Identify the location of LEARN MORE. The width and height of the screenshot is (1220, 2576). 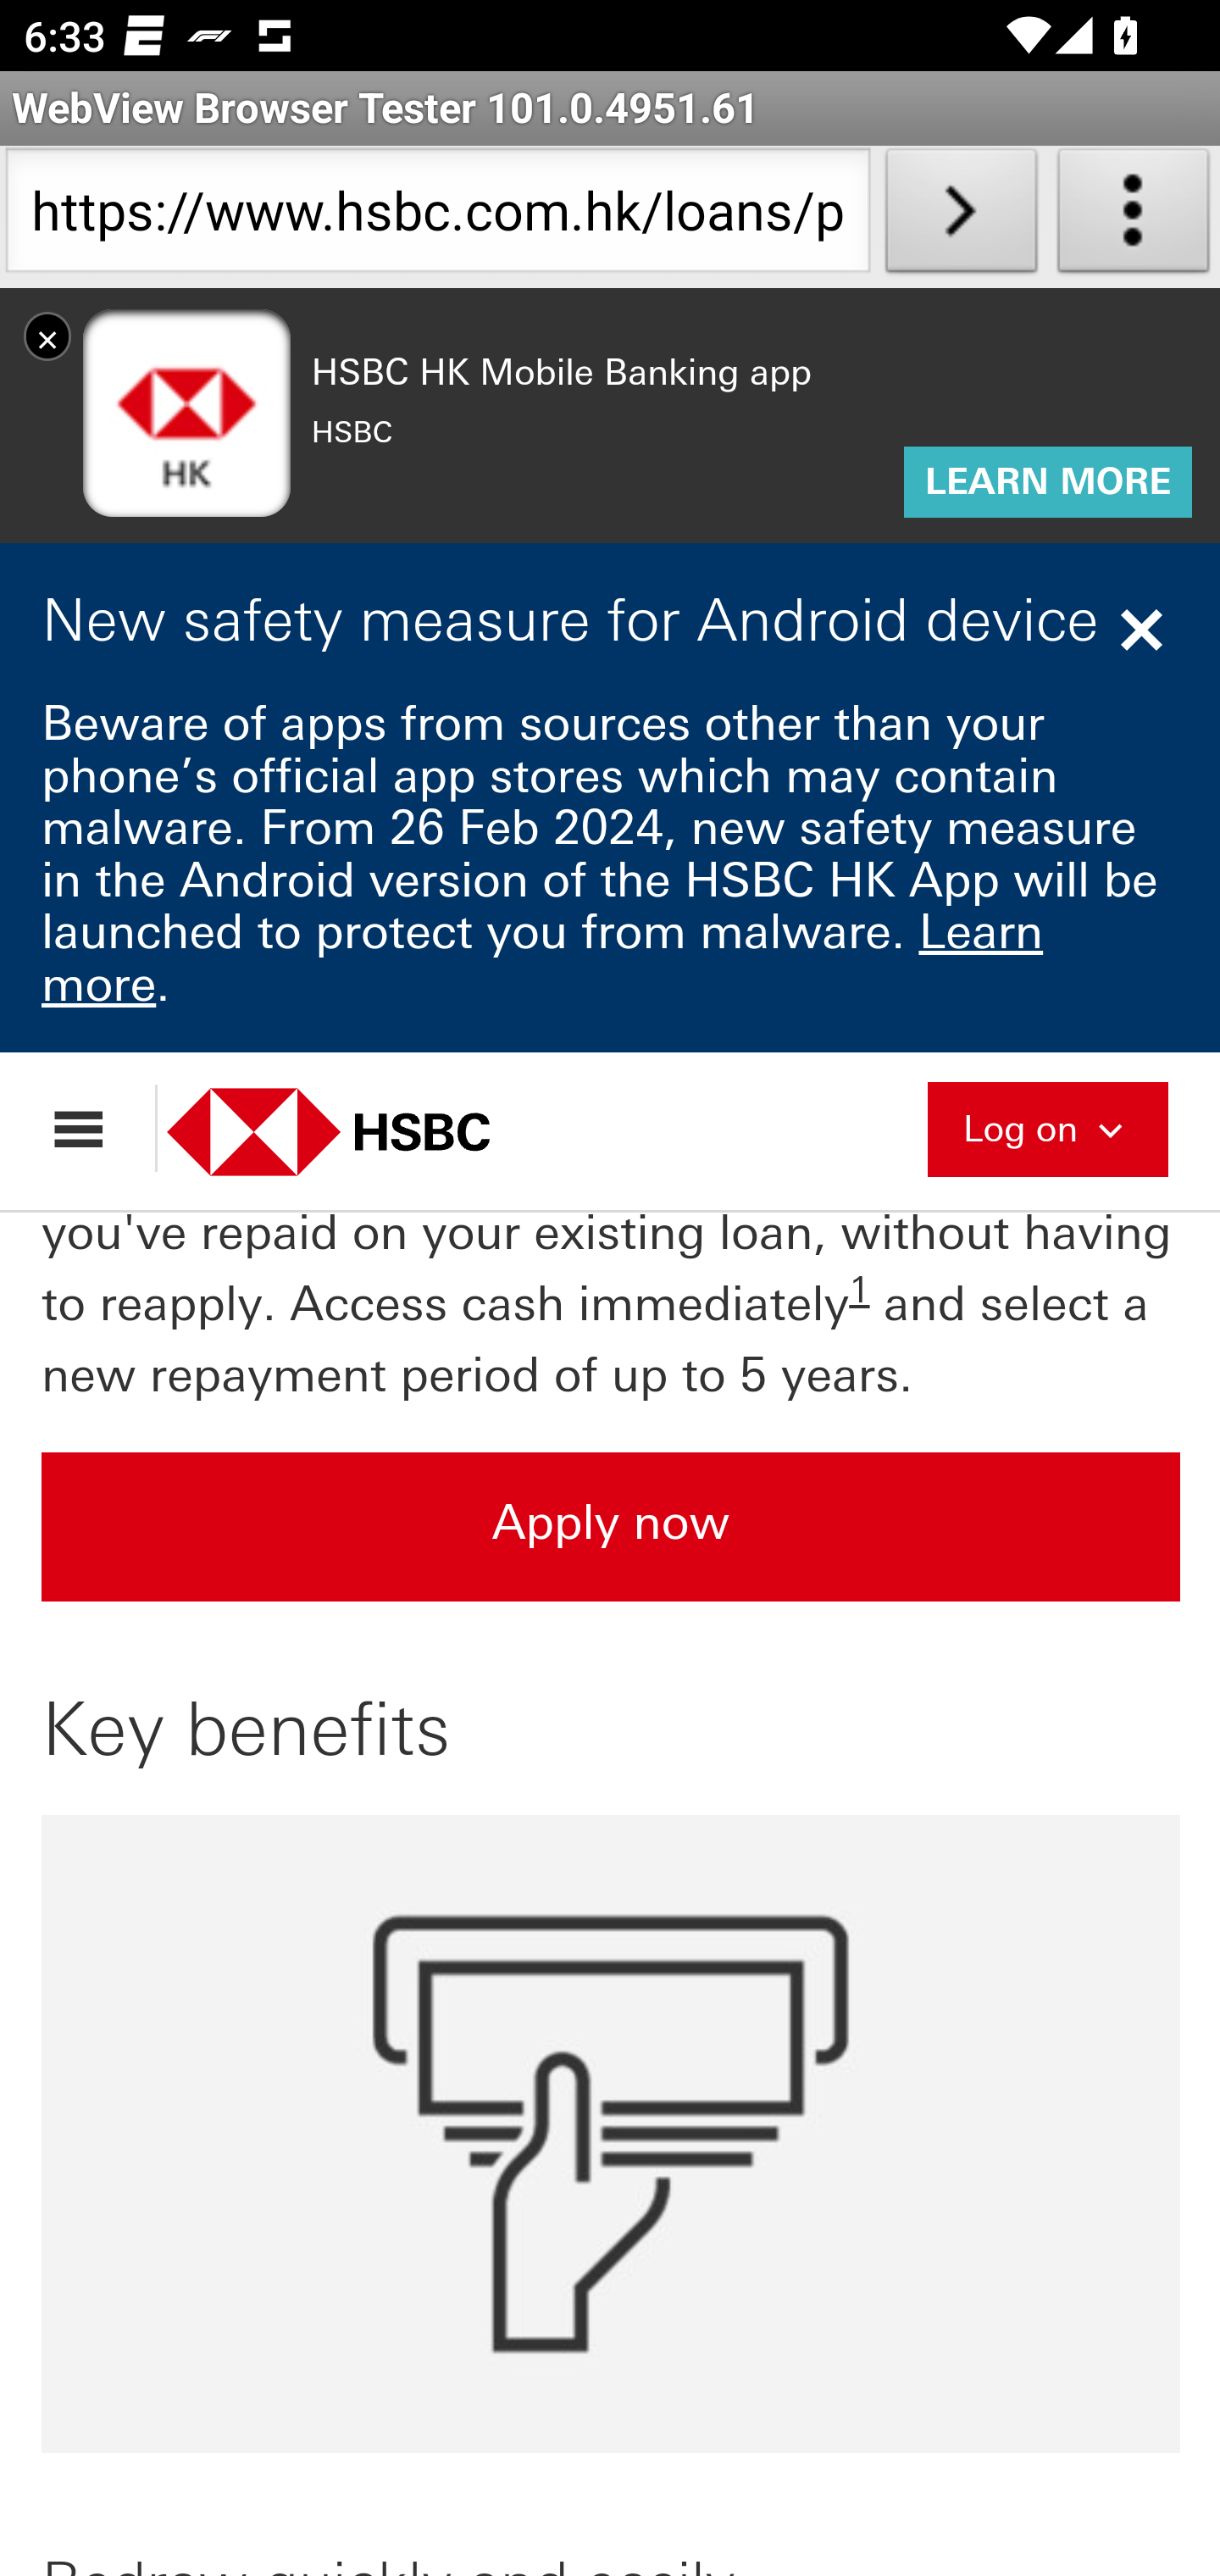
(1047, 485).